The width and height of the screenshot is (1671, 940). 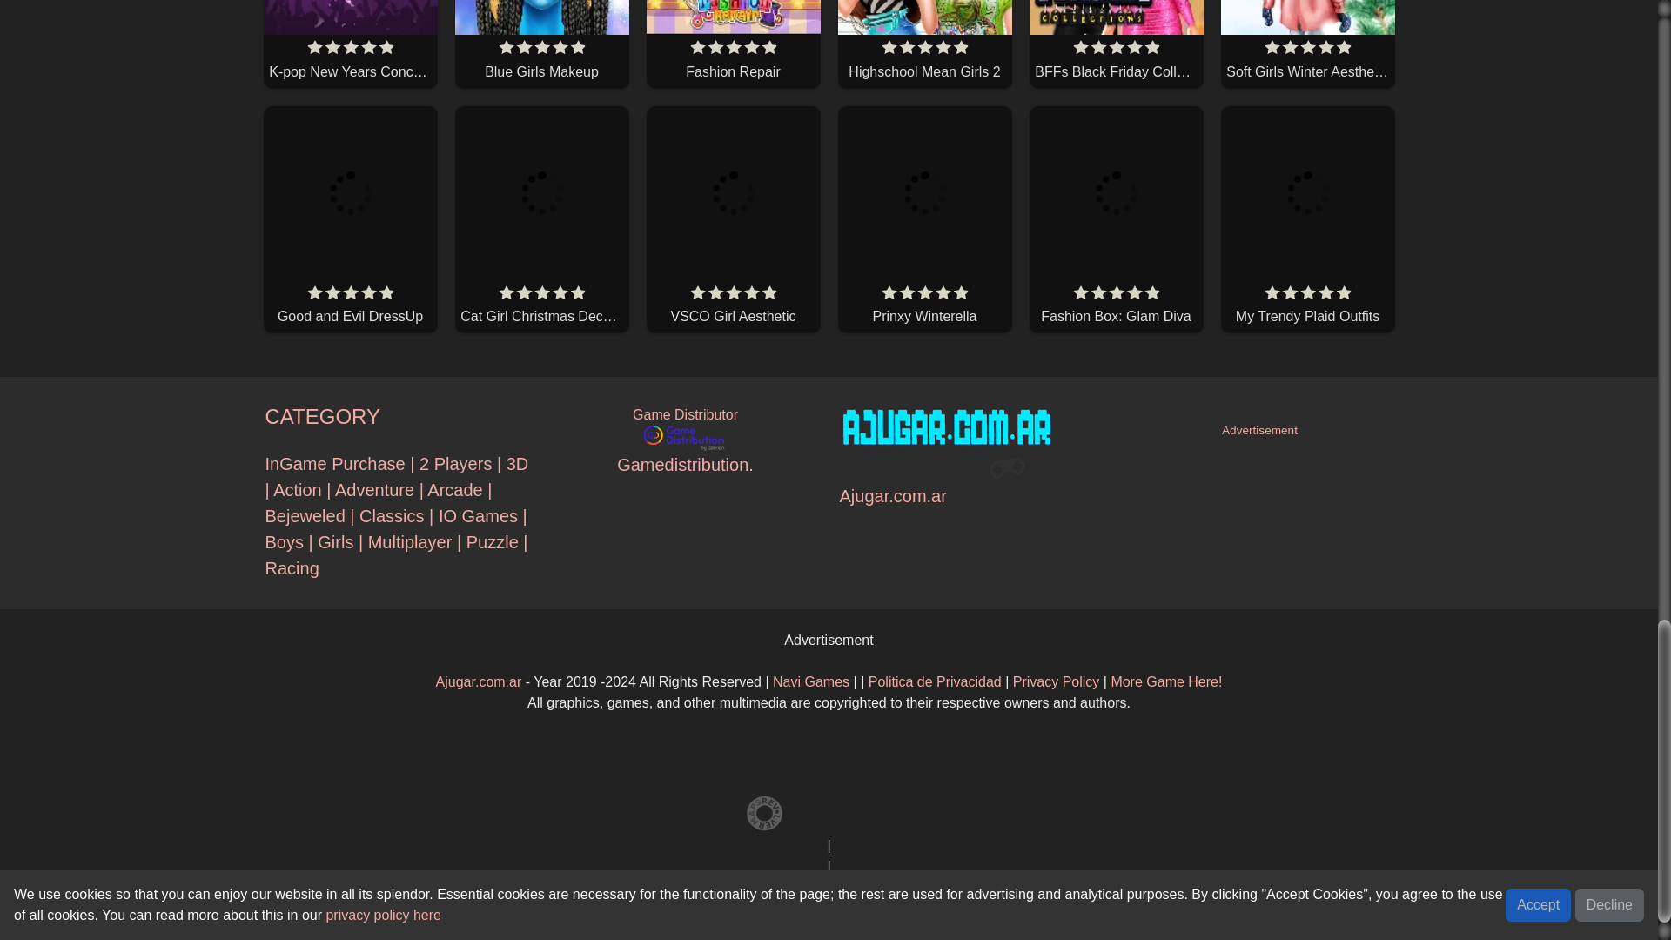 What do you see at coordinates (810, 681) in the screenshot?
I see `Navi Games` at bounding box center [810, 681].